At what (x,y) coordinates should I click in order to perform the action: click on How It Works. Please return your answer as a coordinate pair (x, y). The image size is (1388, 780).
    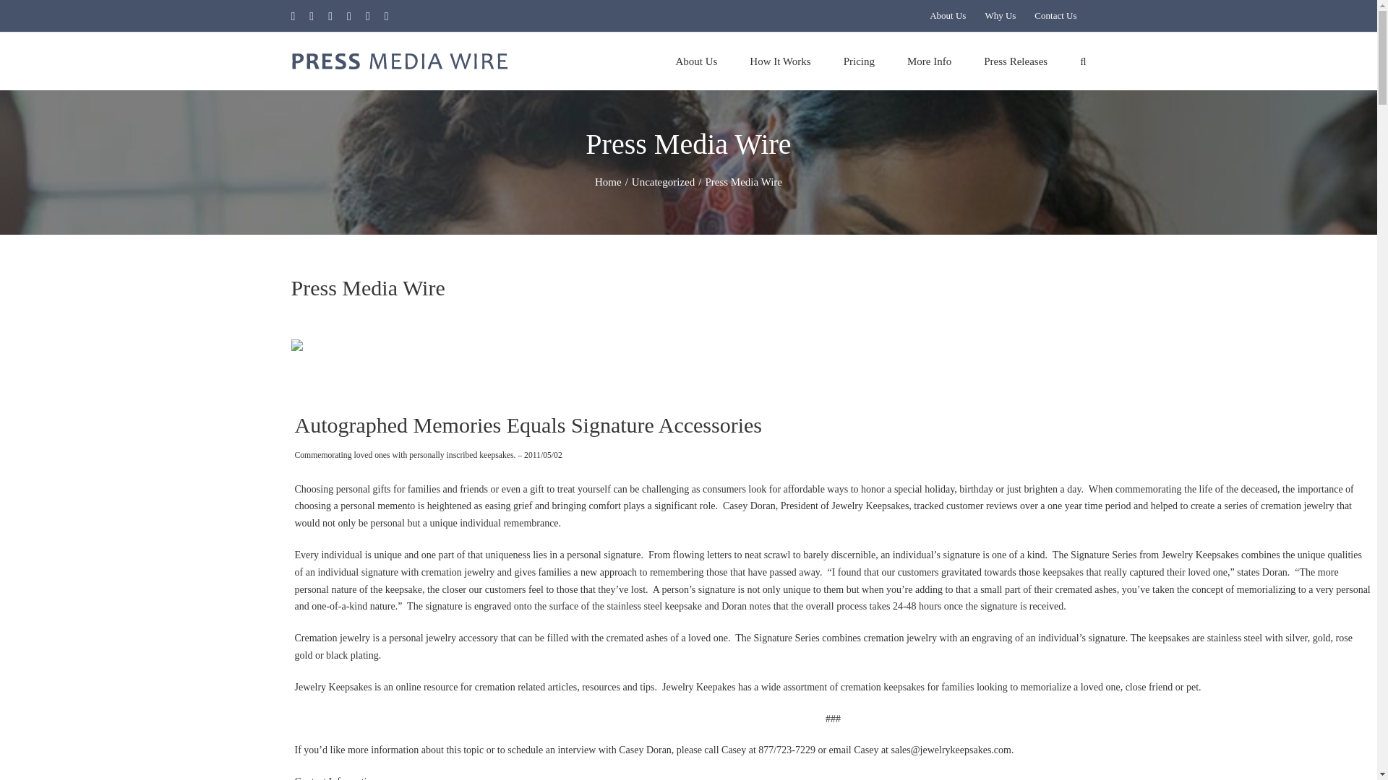
    Looking at the image, I should click on (779, 61).